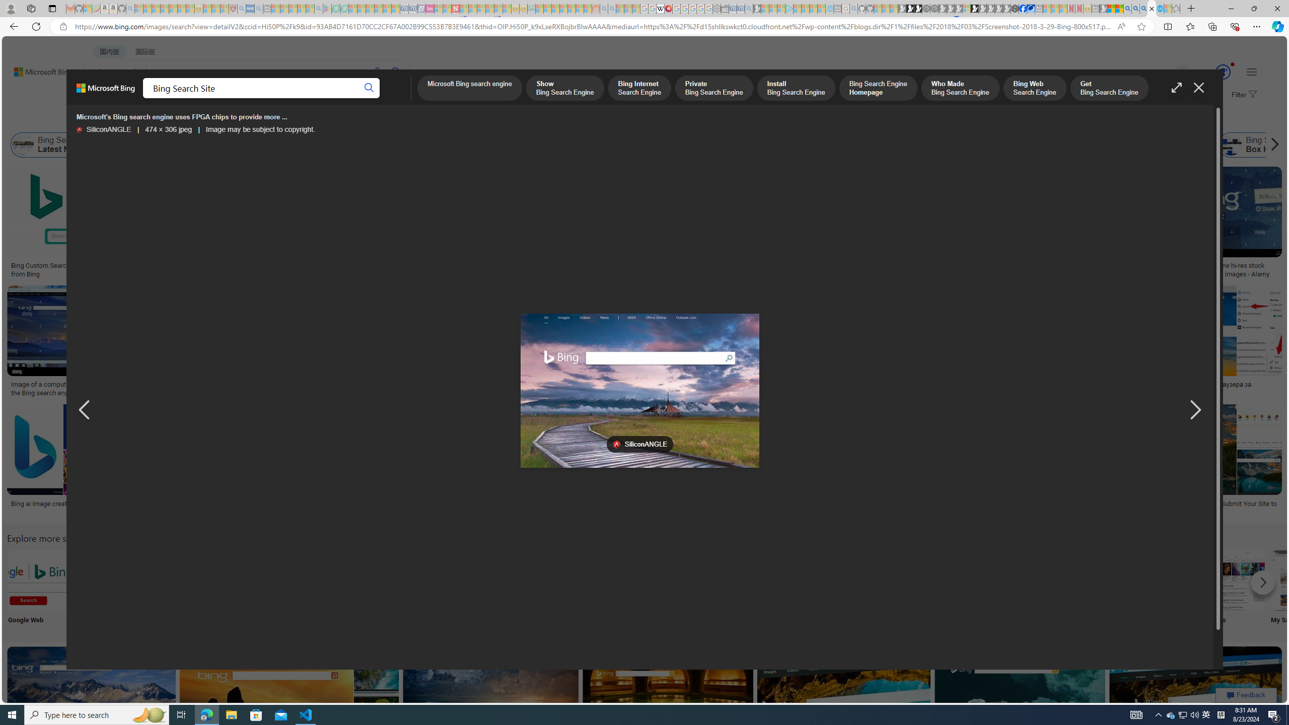 The width and height of the screenshot is (1289, 725). Describe the element at coordinates (175, 385) in the screenshot. I see `Image Search Bing Engine` at that location.